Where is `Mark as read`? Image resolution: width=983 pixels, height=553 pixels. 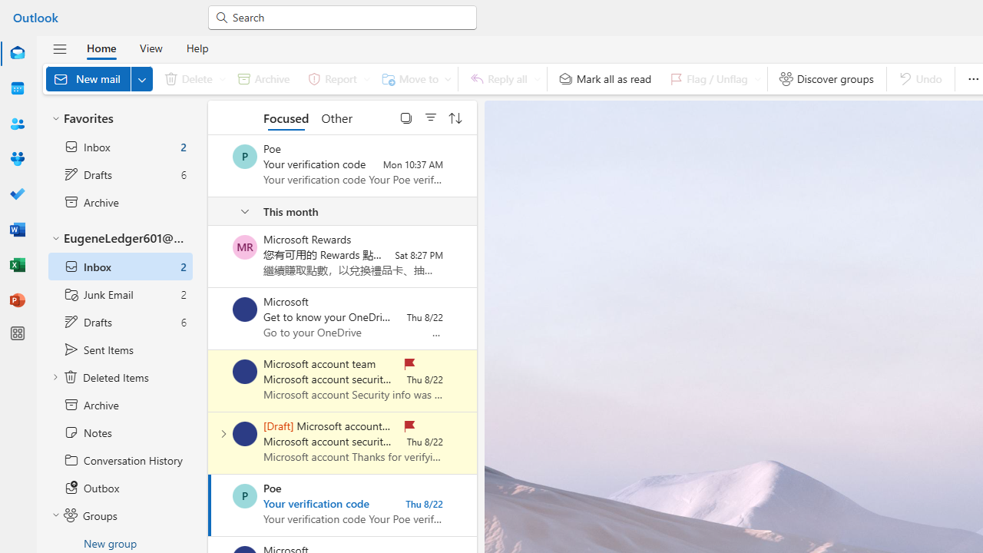 Mark as read is located at coordinates (210, 505).